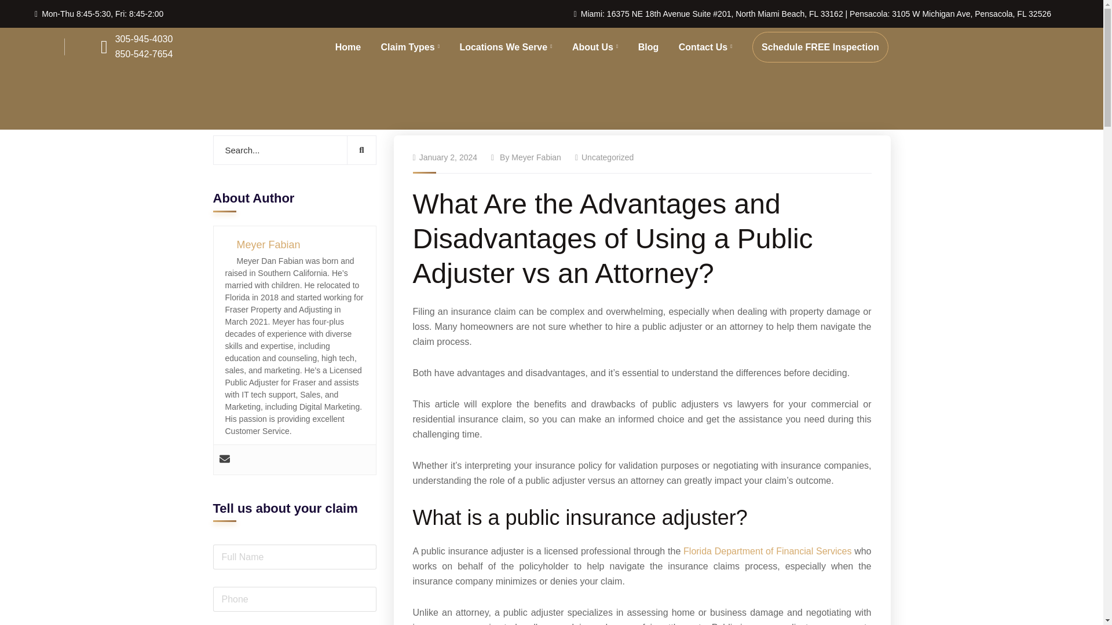 The image size is (1112, 625). Describe the element at coordinates (505, 47) in the screenshot. I see `Locations We Serve` at that location.